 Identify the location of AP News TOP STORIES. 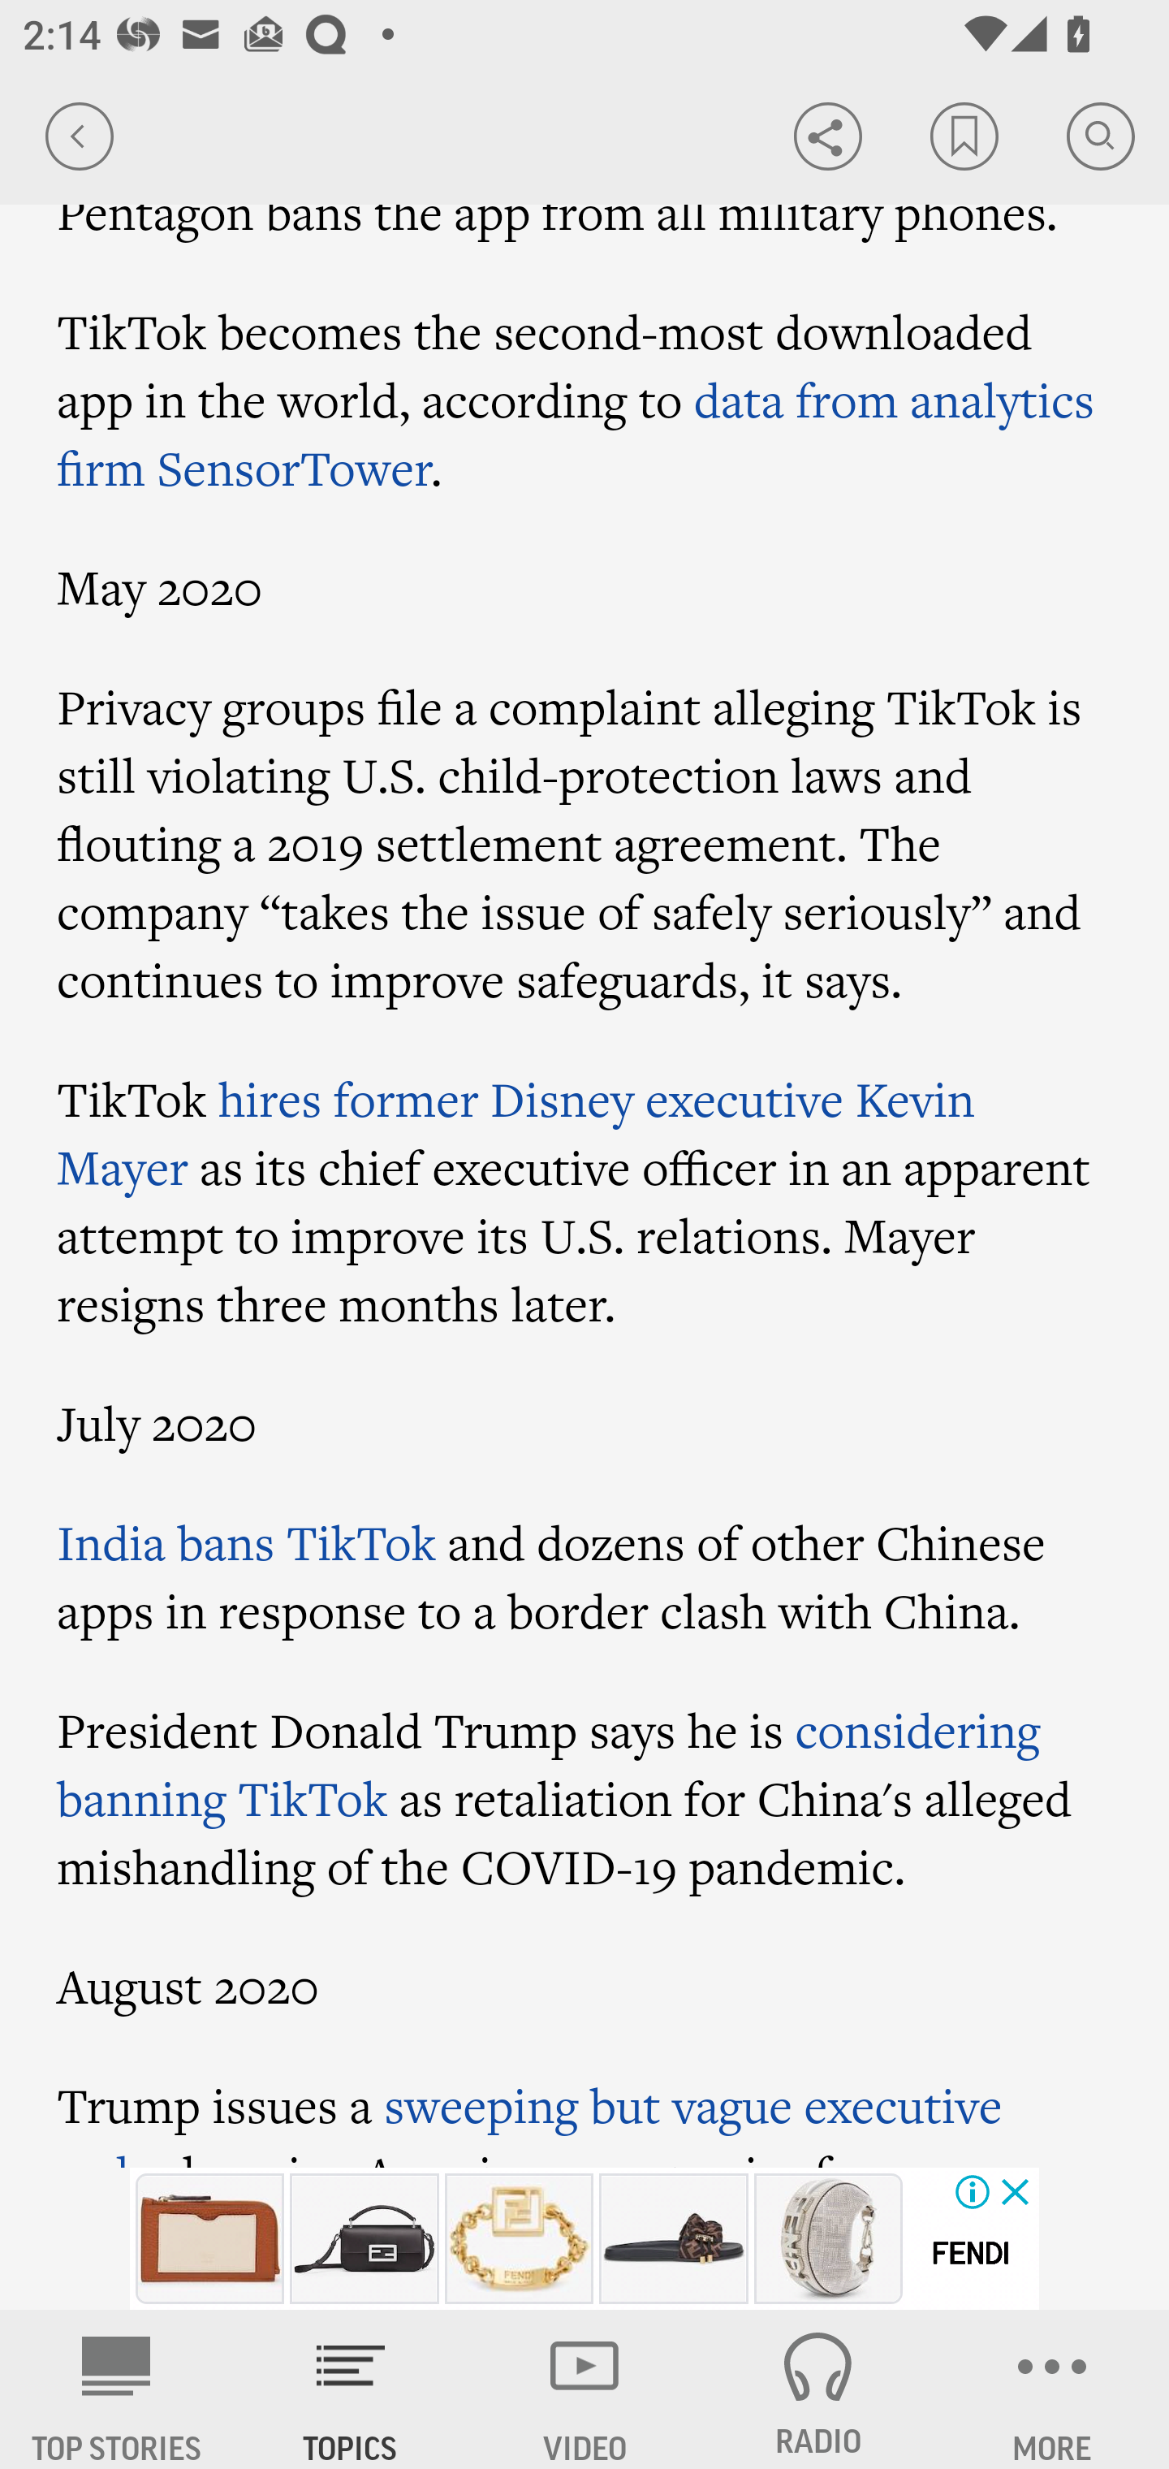
(117, 2389).